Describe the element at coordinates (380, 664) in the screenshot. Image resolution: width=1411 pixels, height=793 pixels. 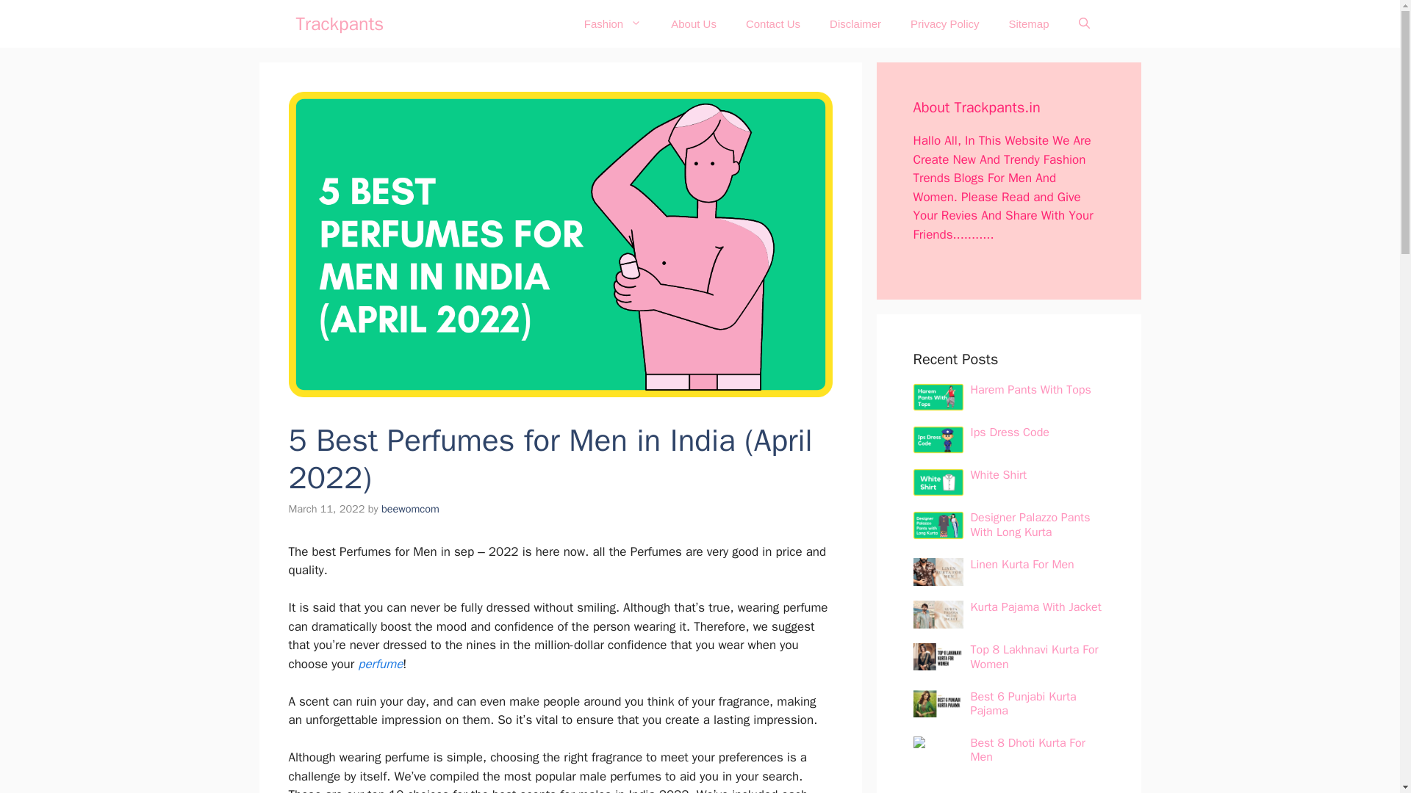
I see `perfume` at that location.